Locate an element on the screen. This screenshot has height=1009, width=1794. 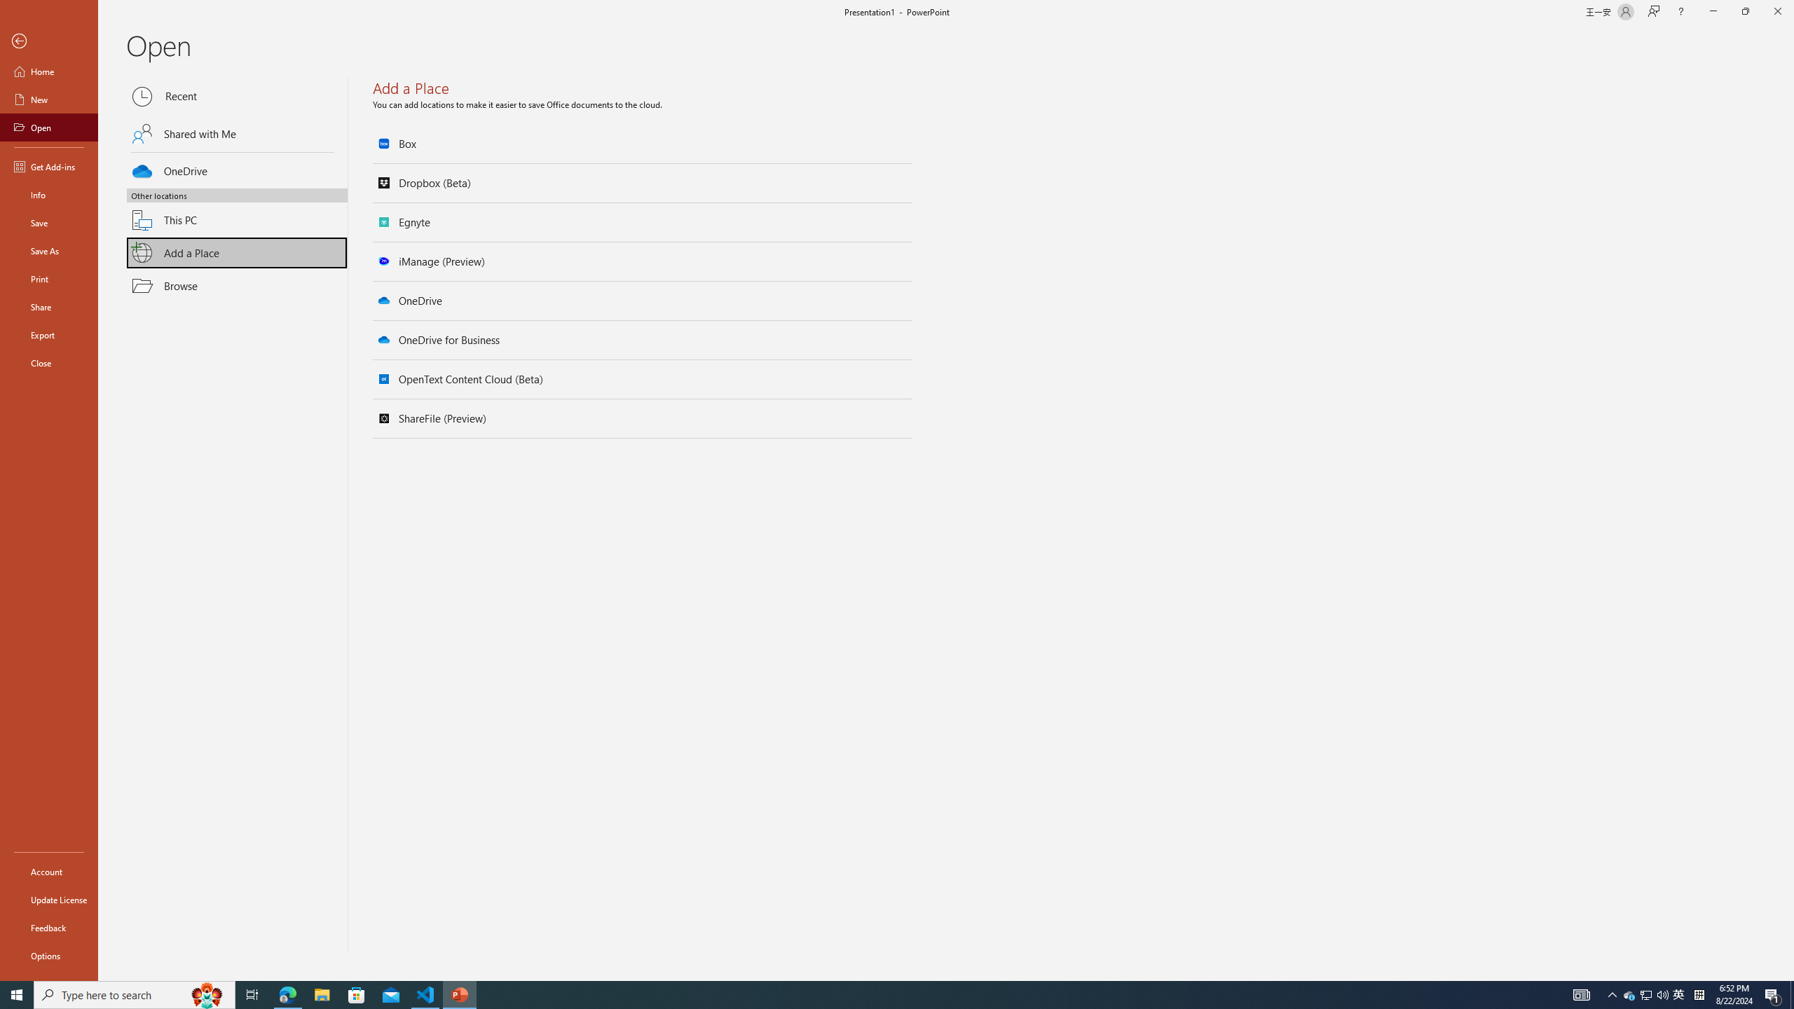
Egnyte is located at coordinates (643, 222).